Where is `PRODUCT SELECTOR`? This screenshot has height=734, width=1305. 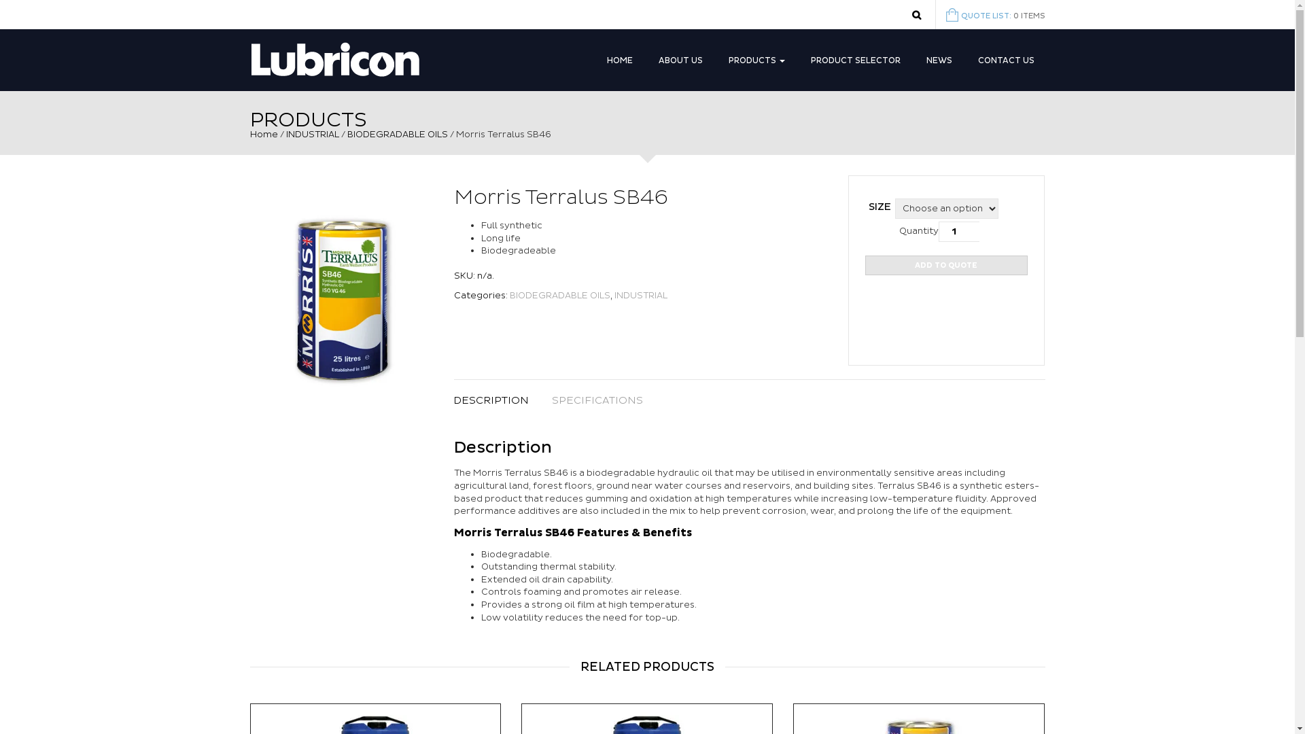
PRODUCT SELECTOR is located at coordinates (855, 57).